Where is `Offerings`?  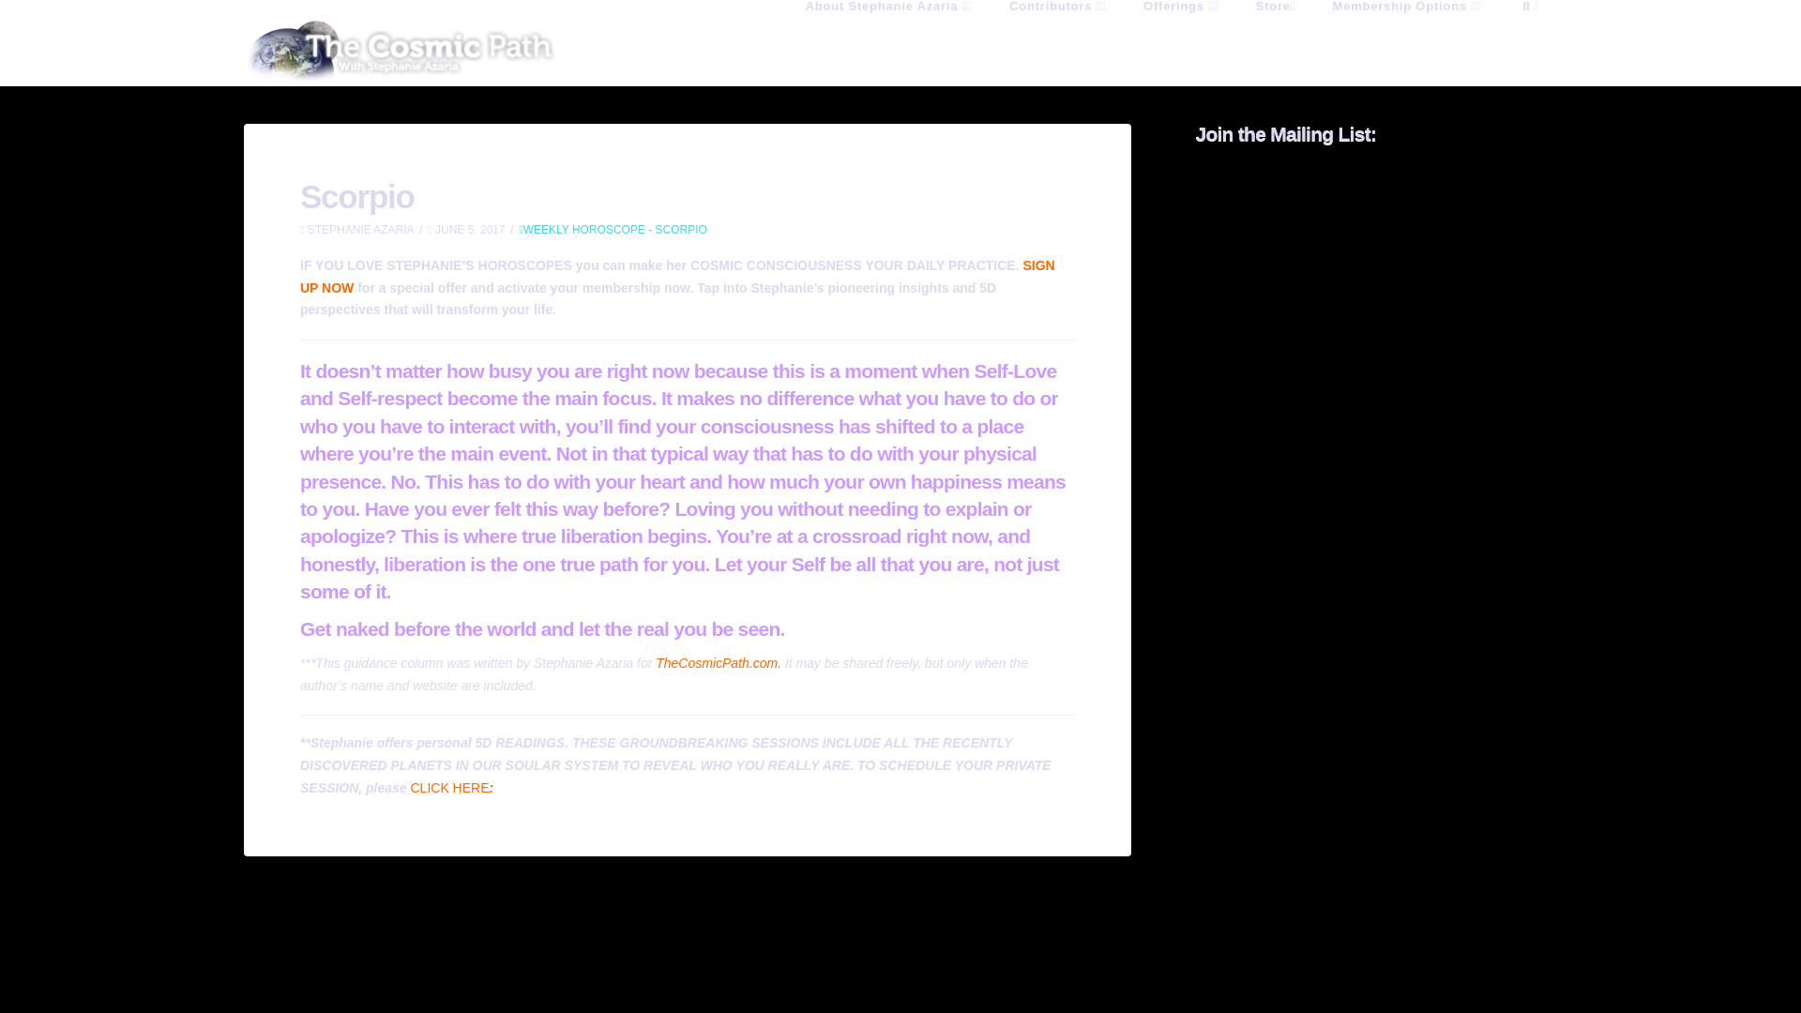 Offerings is located at coordinates (1180, 38).